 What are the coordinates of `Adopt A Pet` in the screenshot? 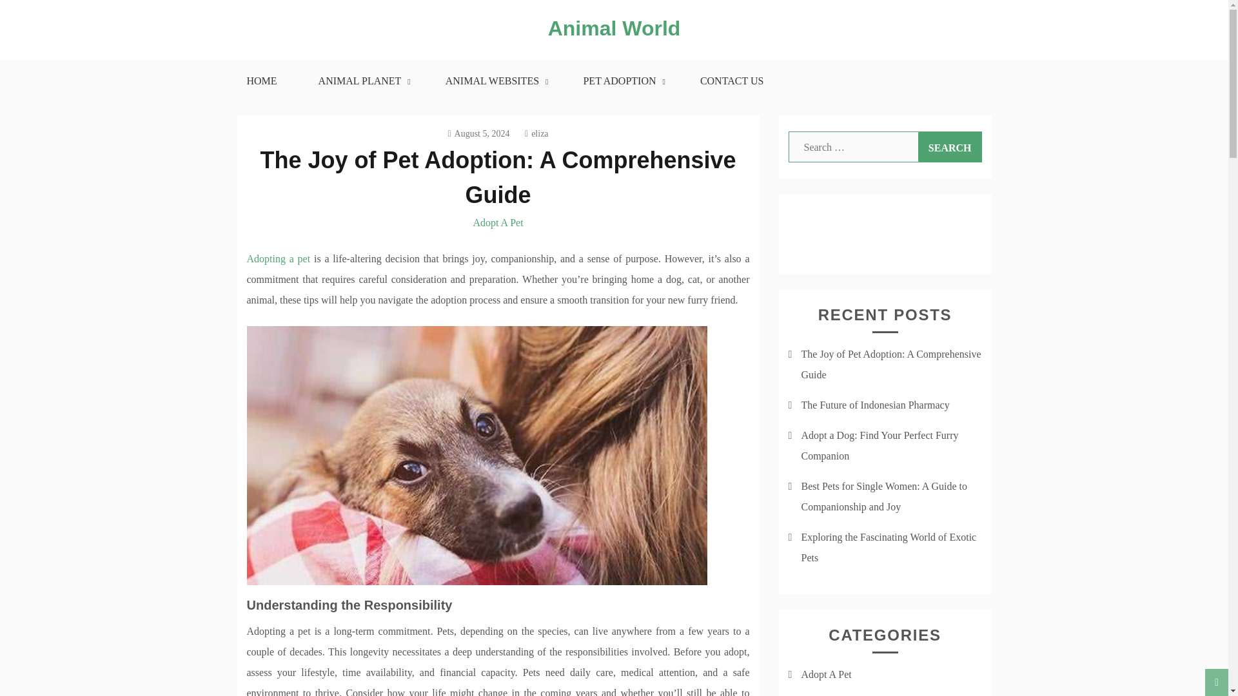 It's located at (498, 222).